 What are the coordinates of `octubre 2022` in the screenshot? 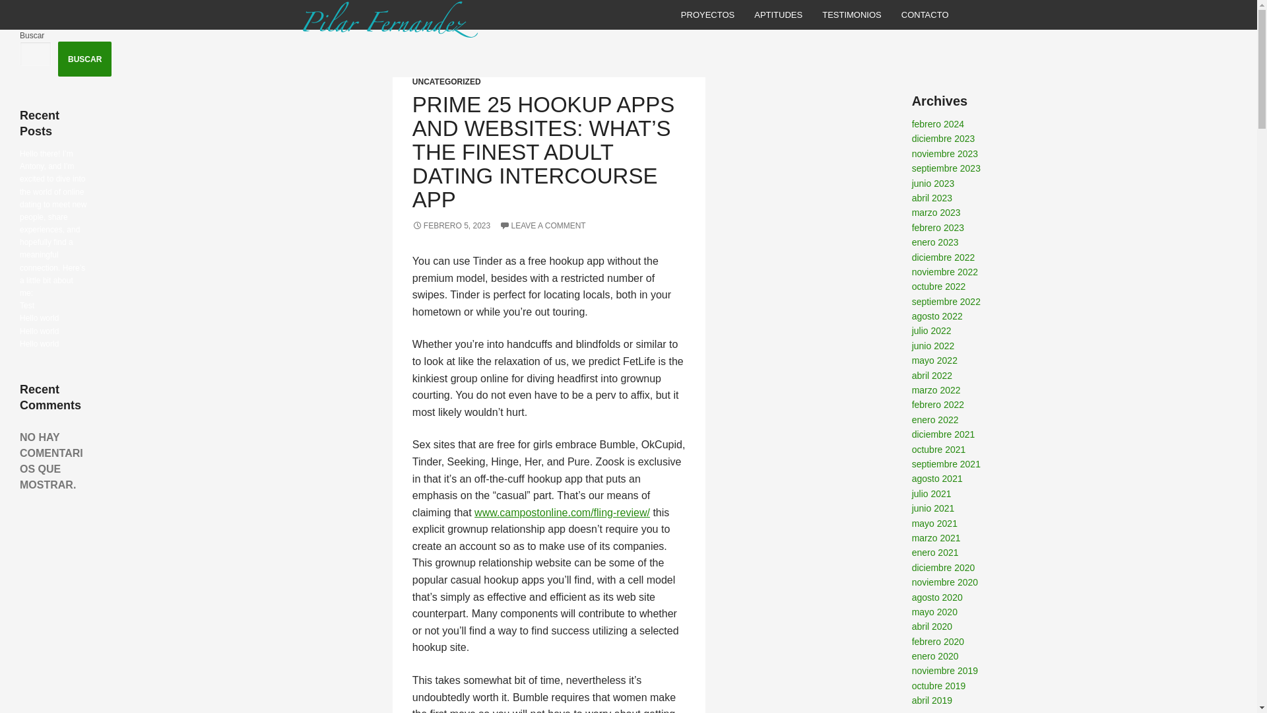 It's located at (938, 286).